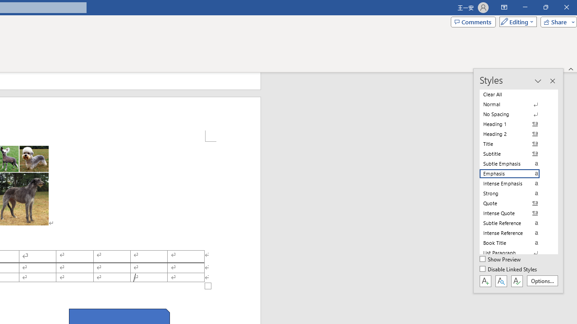 Image resolution: width=577 pixels, height=324 pixels. Describe the element at coordinates (515, 213) in the screenshot. I see `Intense Quote` at that location.